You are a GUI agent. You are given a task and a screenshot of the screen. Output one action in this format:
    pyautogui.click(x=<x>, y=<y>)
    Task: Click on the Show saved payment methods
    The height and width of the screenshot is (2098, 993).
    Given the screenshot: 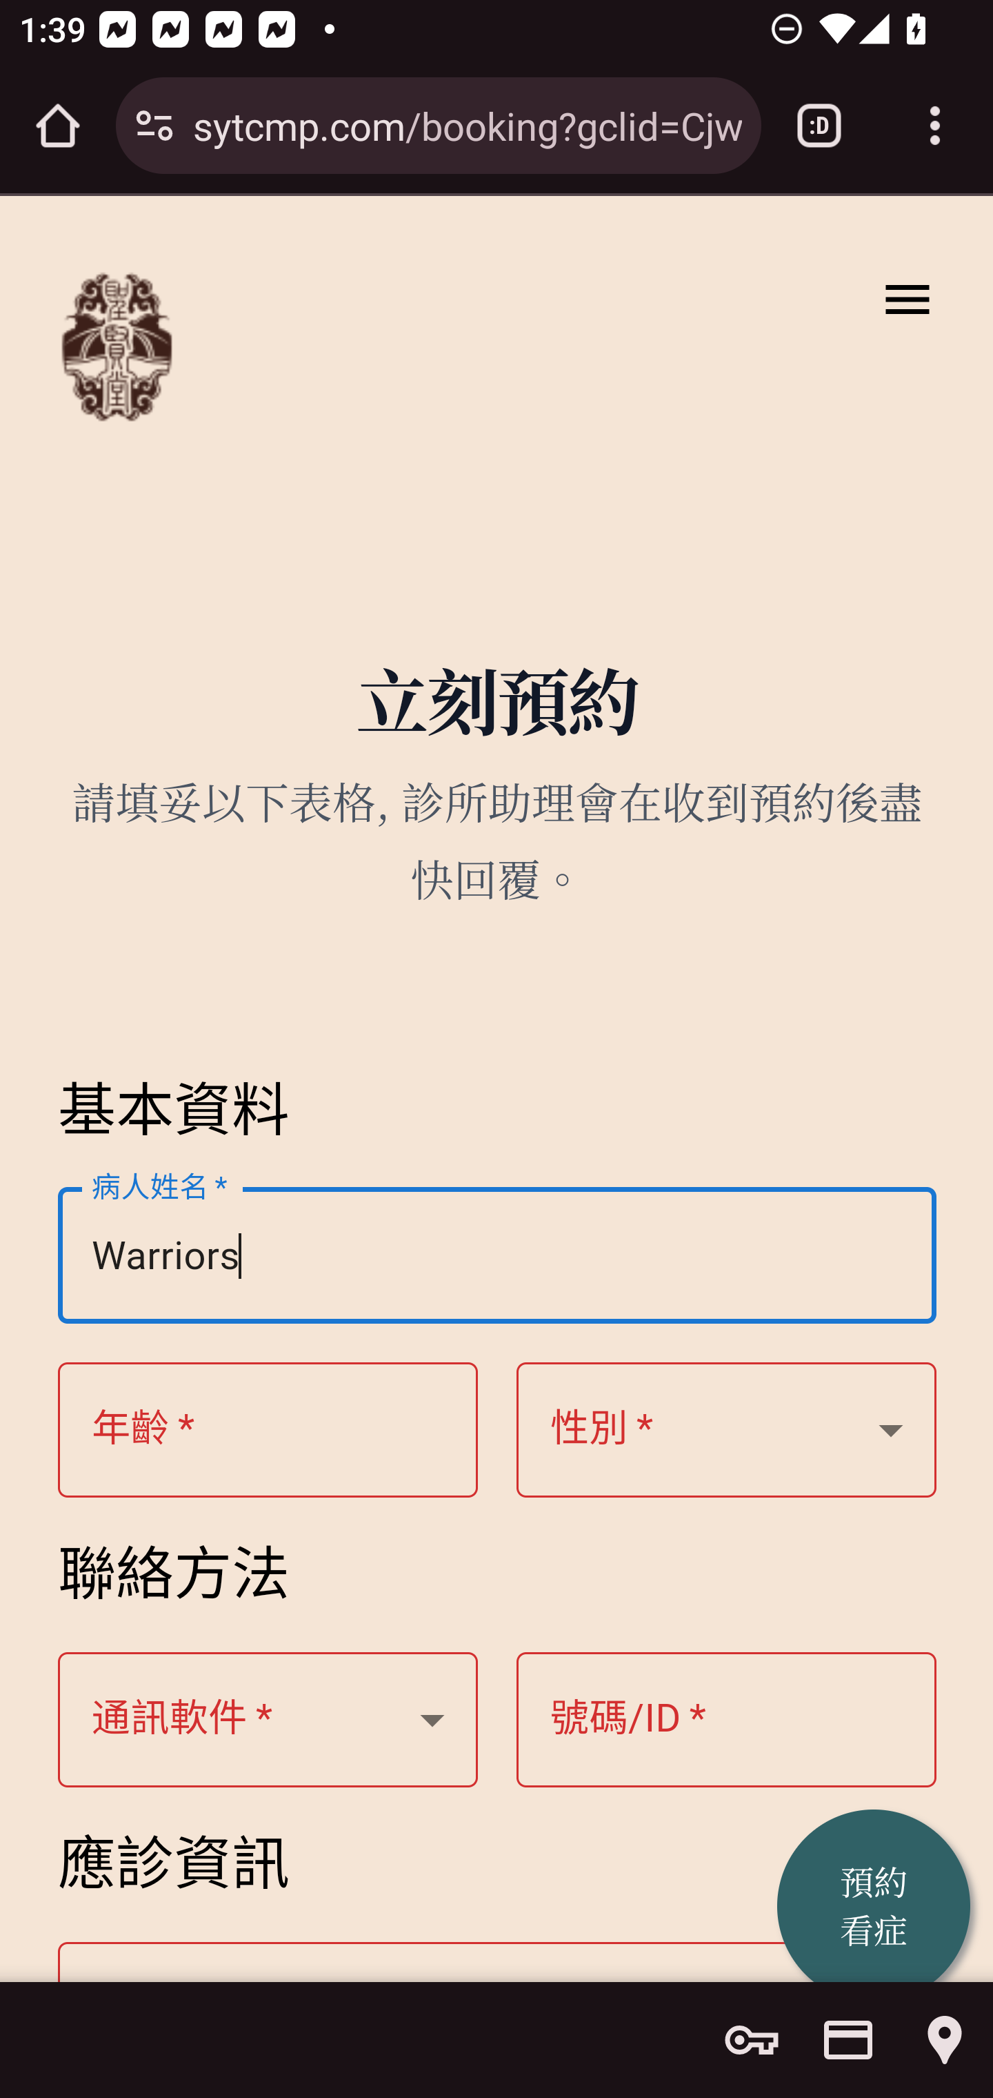 What is the action you would take?
    pyautogui.click(x=848, y=2040)
    